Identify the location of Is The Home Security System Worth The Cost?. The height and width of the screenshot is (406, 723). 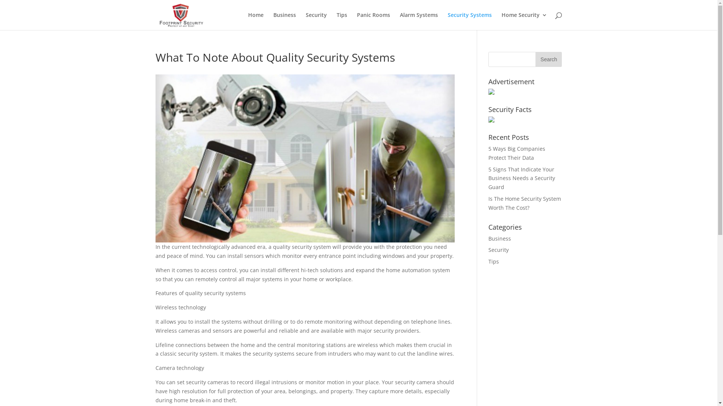
(525, 203).